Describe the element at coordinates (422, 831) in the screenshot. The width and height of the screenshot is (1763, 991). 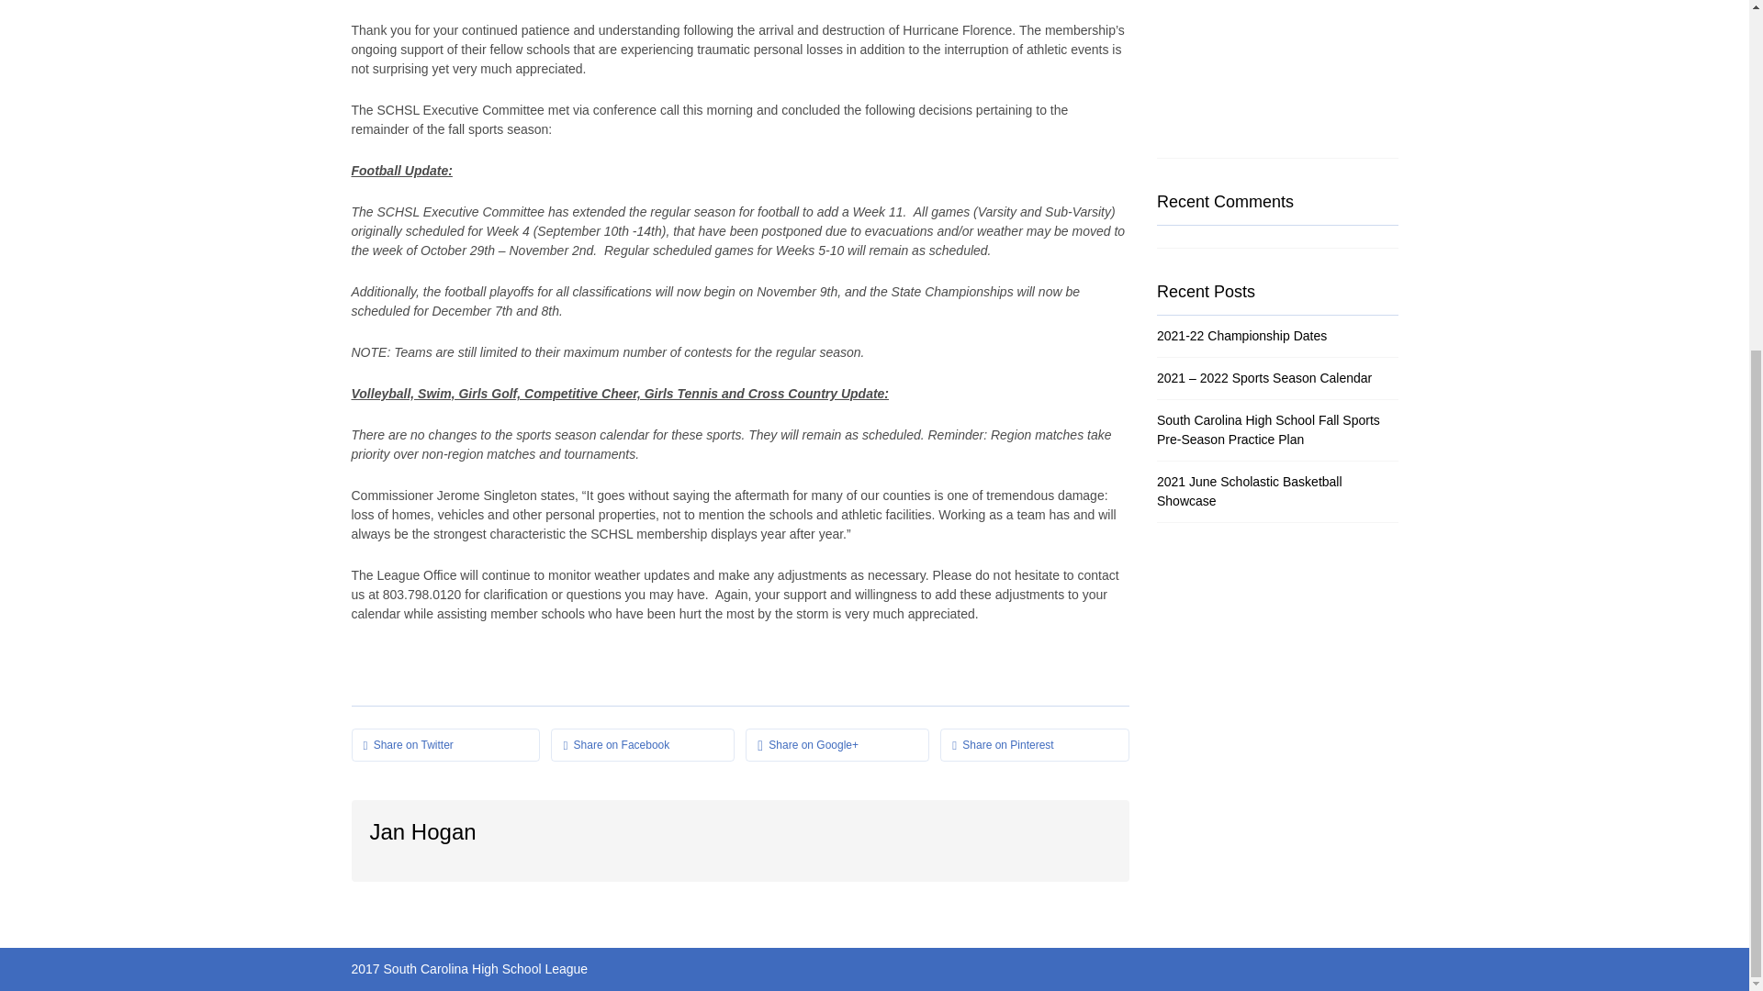
I see `Jan Hogan` at that location.